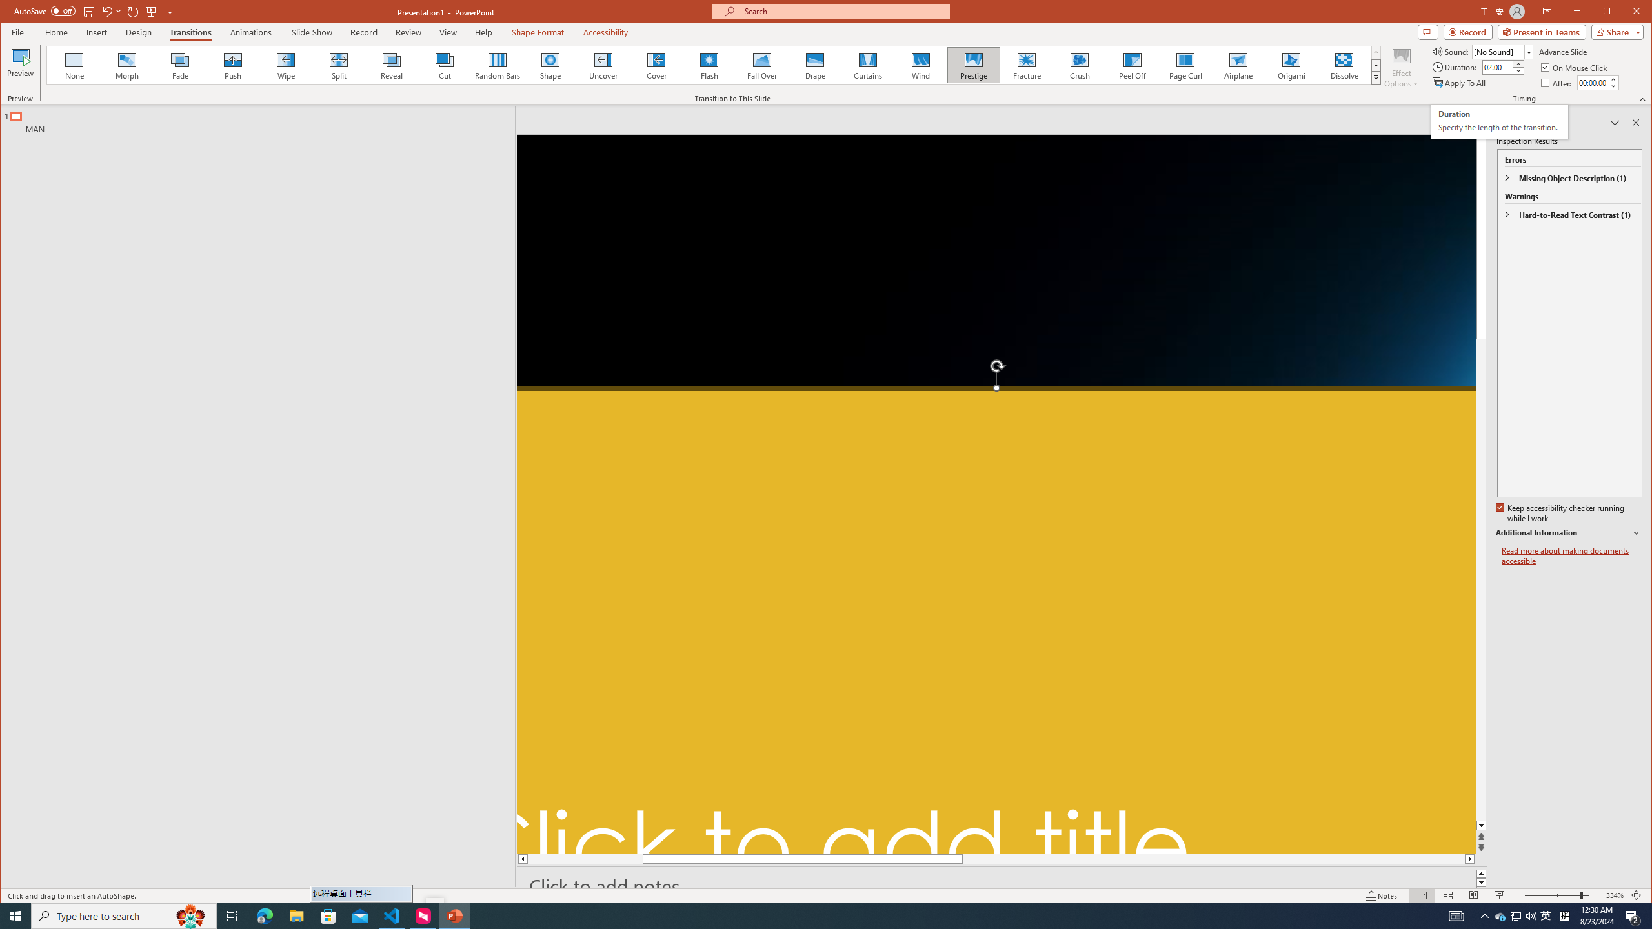 The image size is (1652, 929). I want to click on Duration, so click(1498, 67).